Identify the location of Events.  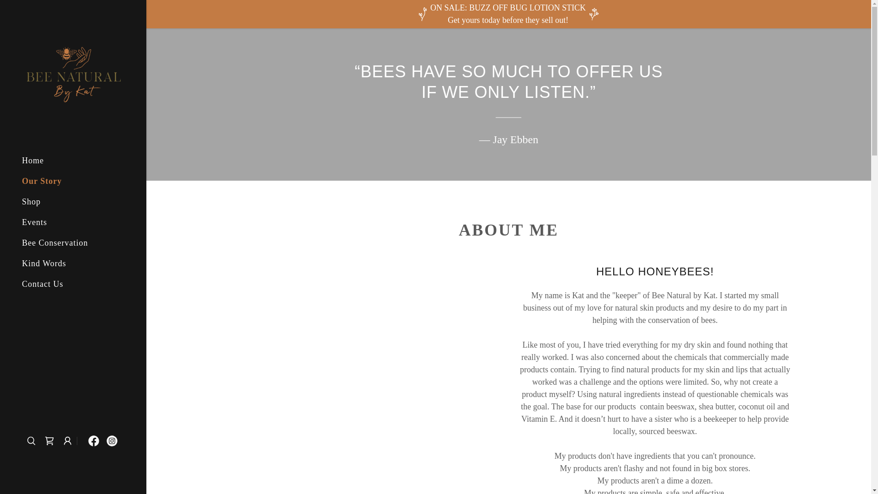
(35, 222).